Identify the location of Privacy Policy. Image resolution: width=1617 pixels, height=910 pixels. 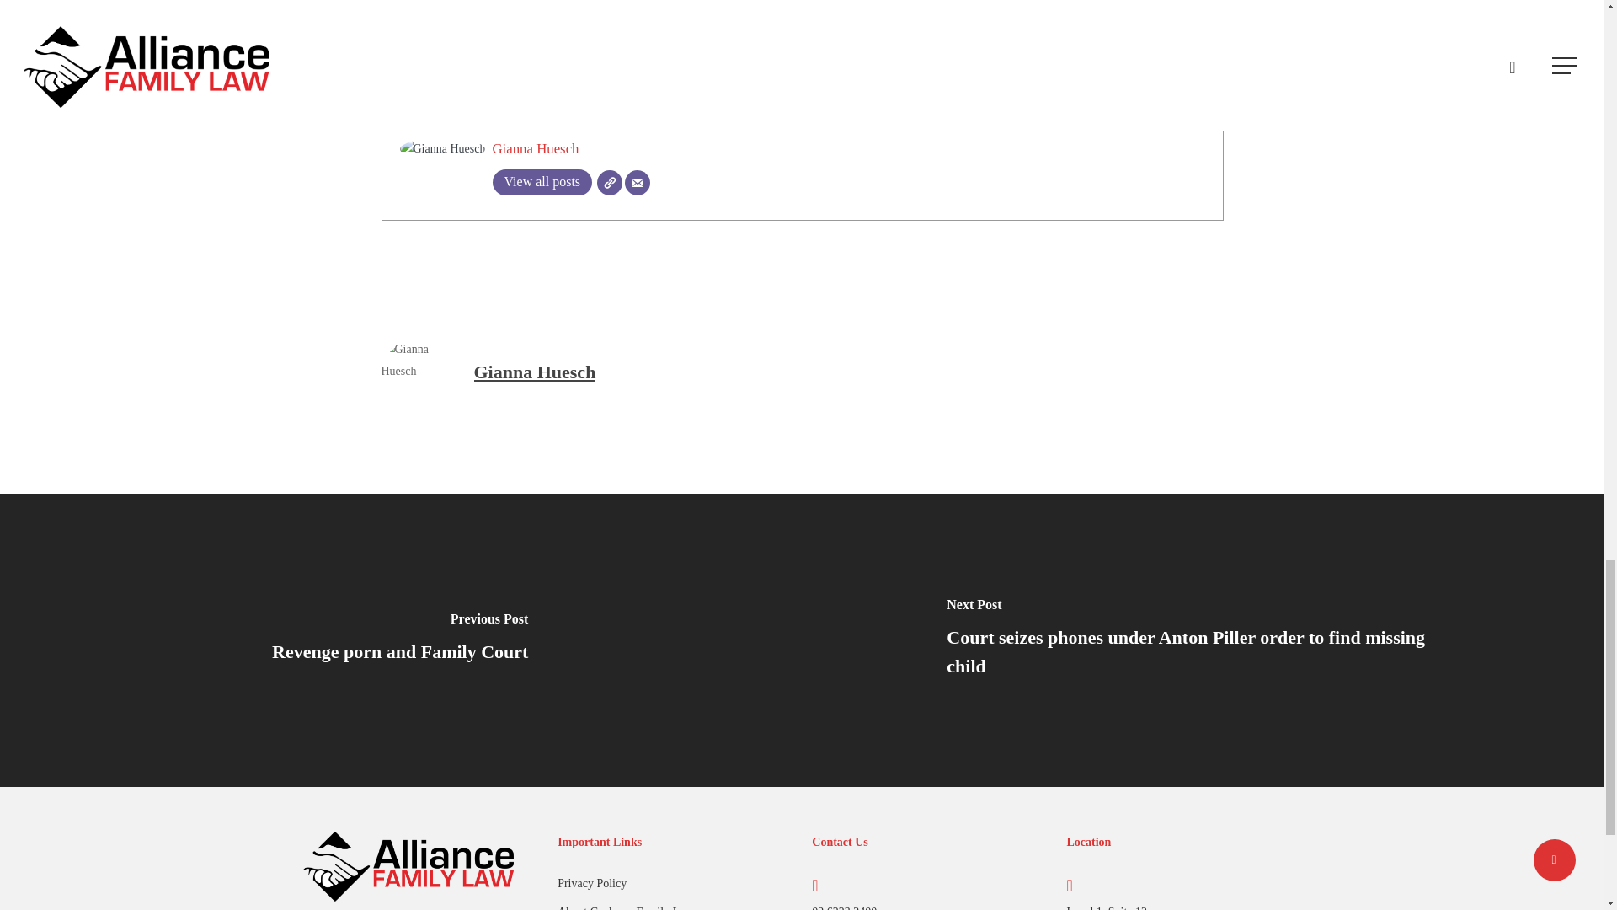
(675, 883).